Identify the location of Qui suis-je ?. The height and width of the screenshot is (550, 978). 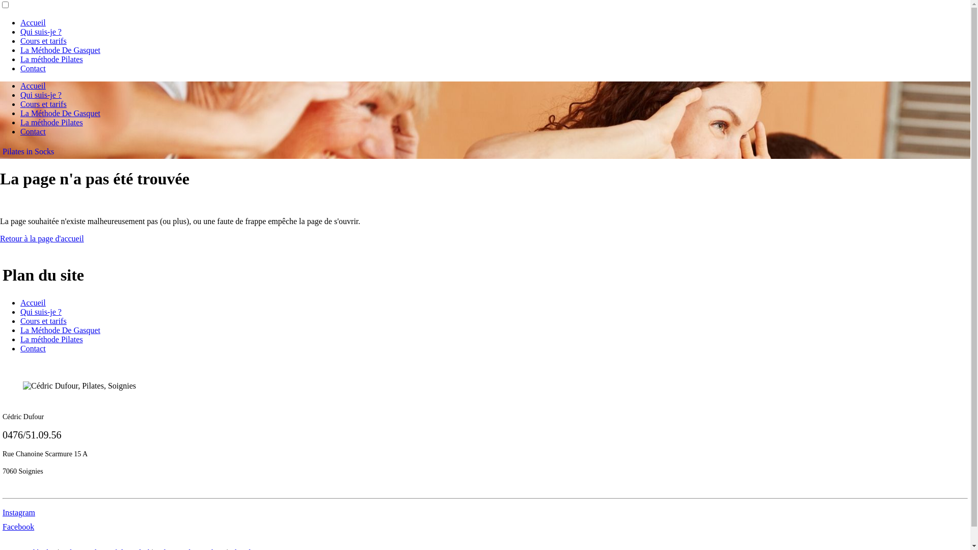
(41, 95).